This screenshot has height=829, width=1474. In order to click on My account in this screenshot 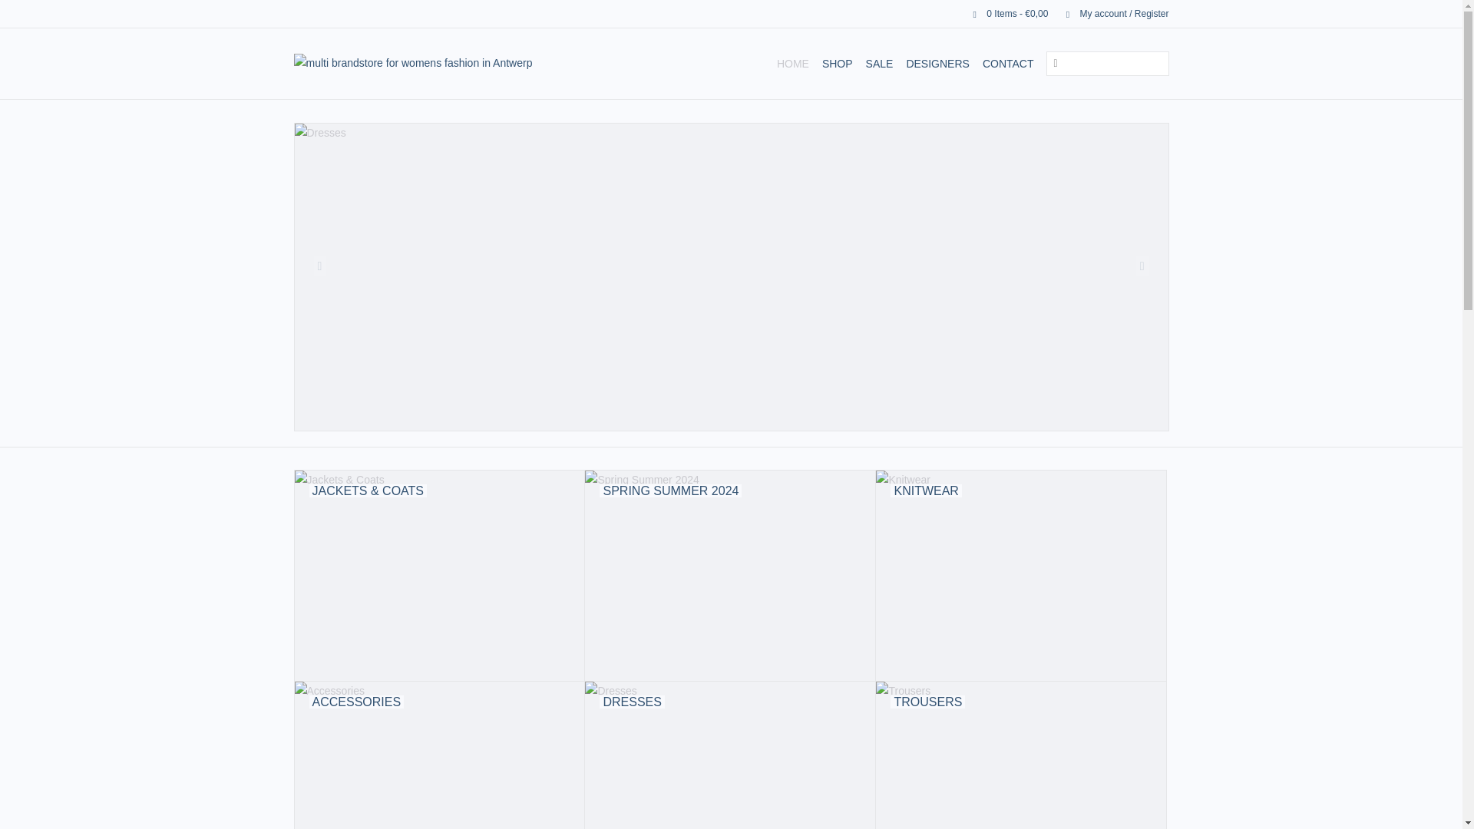, I will do `click(1109, 13)`.